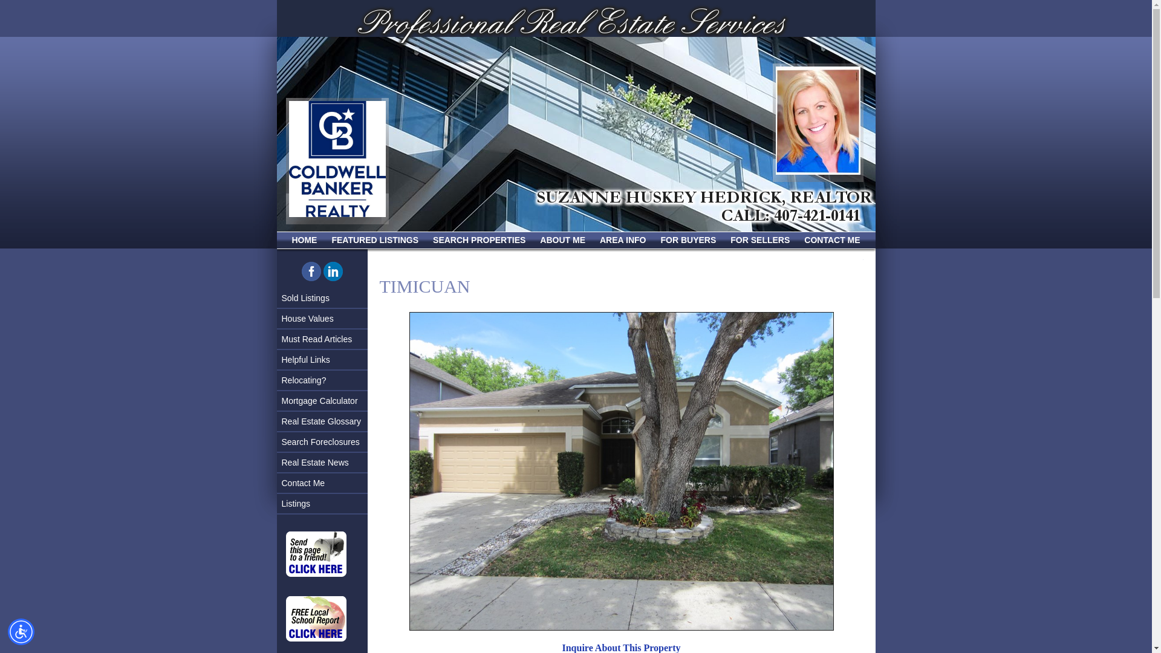 This screenshot has height=653, width=1161. What do you see at coordinates (562, 239) in the screenshot?
I see `ABOUT ME` at bounding box center [562, 239].